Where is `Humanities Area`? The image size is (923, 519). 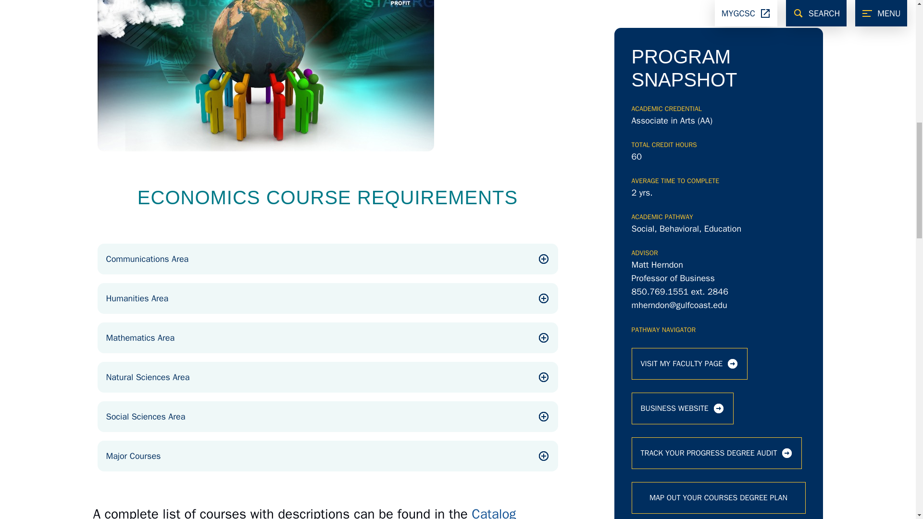 Humanities Area is located at coordinates (327, 298).